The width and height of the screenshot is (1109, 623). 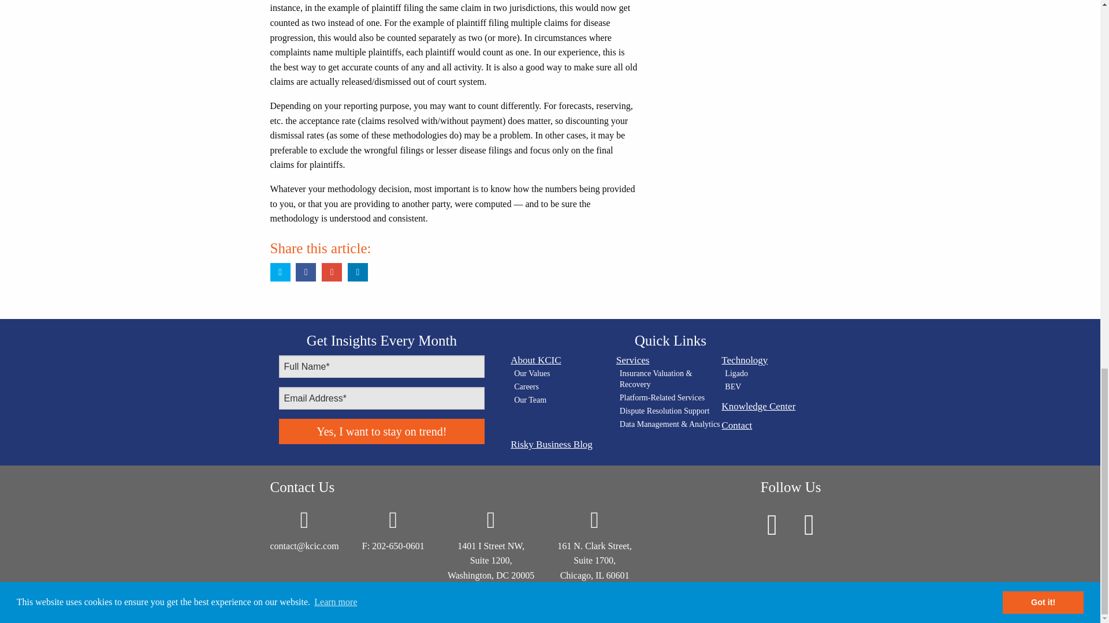 I want to click on Contact, so click(x=774, y=426).